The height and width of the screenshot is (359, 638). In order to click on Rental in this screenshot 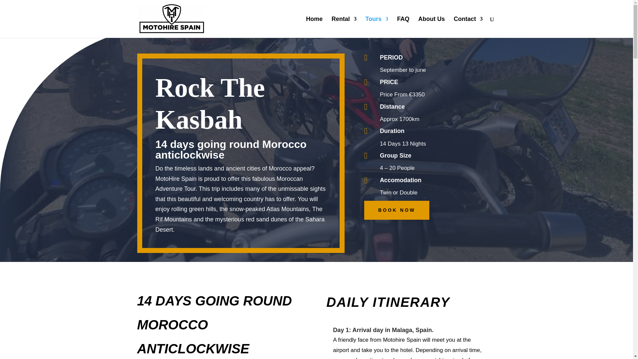, I will do `click(344, 27)`.